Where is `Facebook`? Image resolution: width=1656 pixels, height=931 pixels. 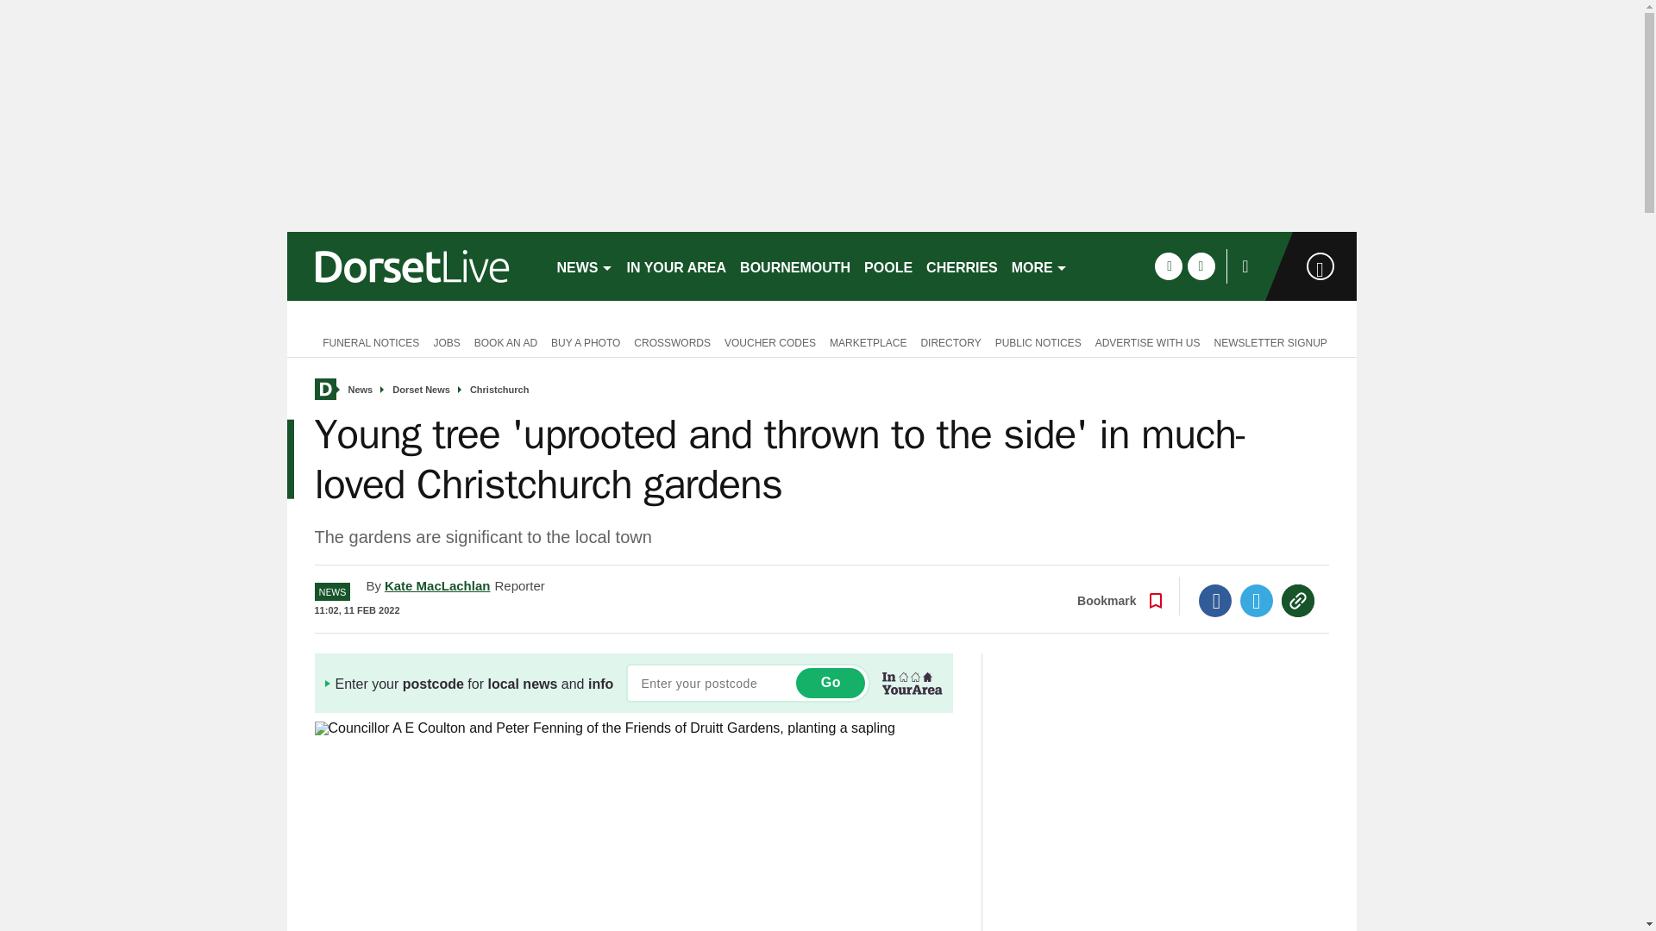 Facebook is located at coordinates (1215, 601).